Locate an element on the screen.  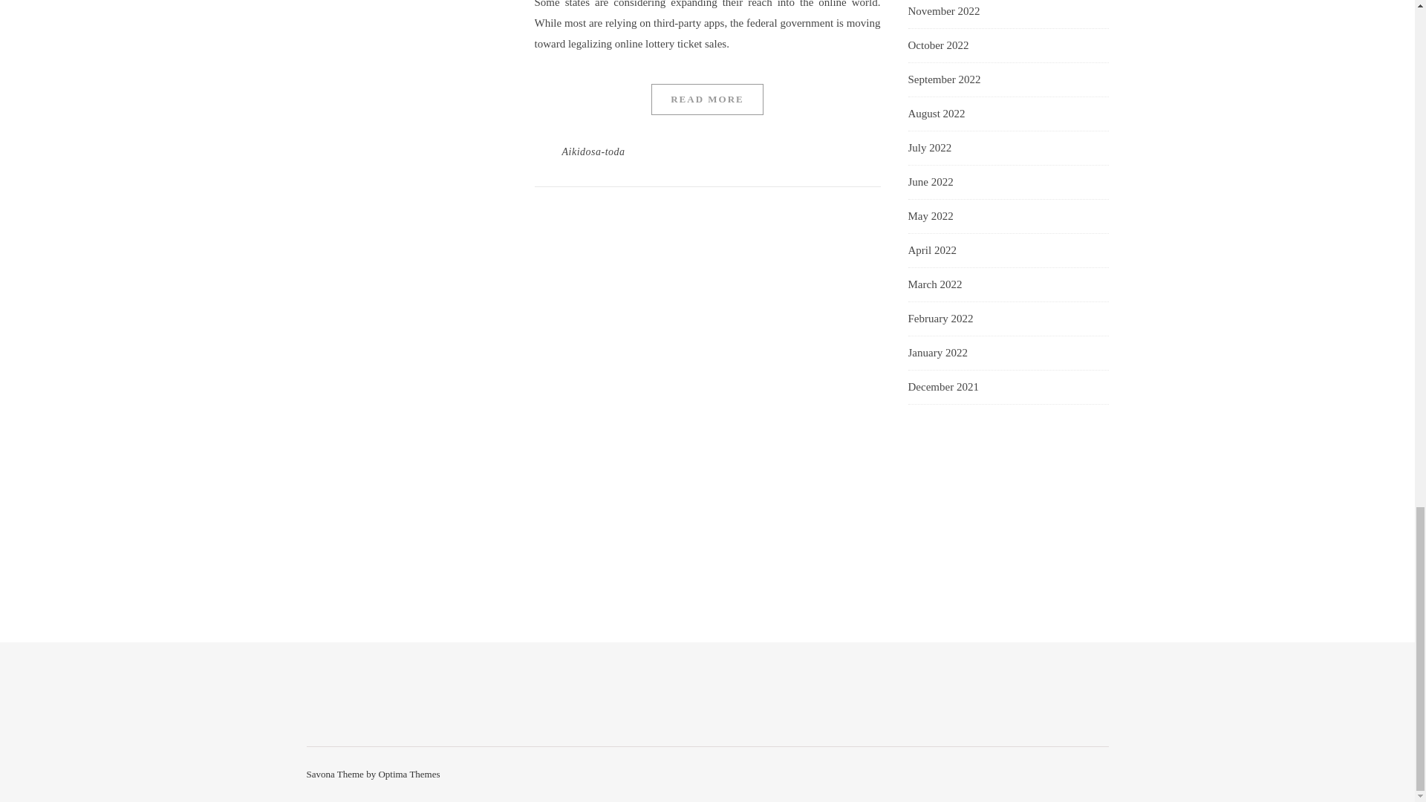
Aikidosa-toda is located at coordinates (593, 152).